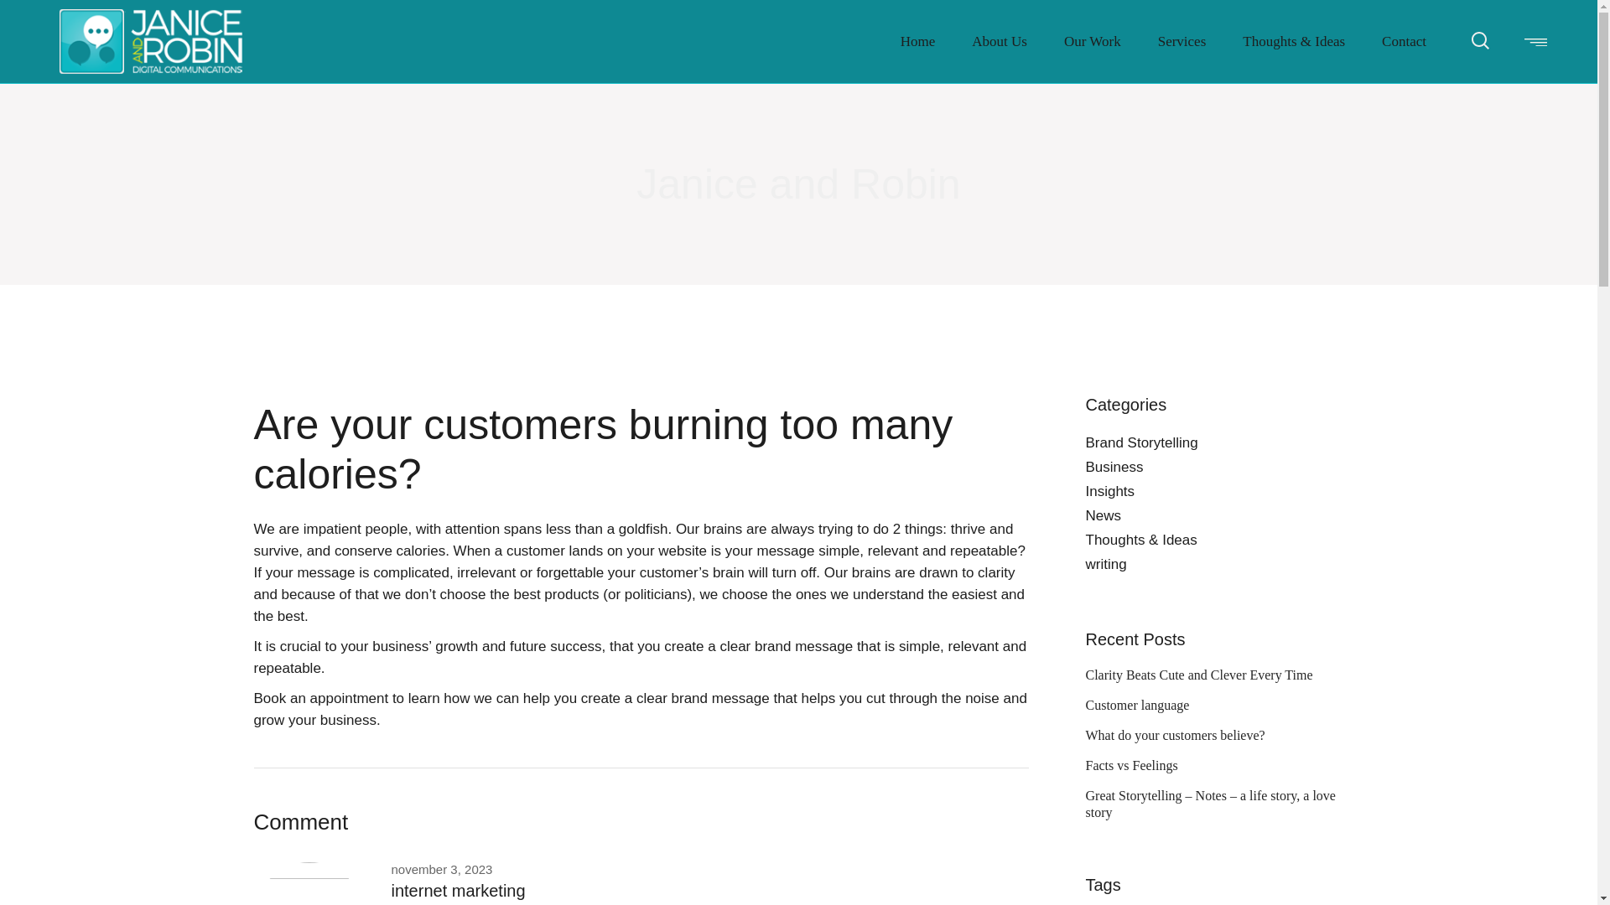 The width and height of the screenshot is (1610, 905). What do you see at coordinates (320, 699) in the screenshot?
I see `Book an appointment` at bounding box center [320, 699].